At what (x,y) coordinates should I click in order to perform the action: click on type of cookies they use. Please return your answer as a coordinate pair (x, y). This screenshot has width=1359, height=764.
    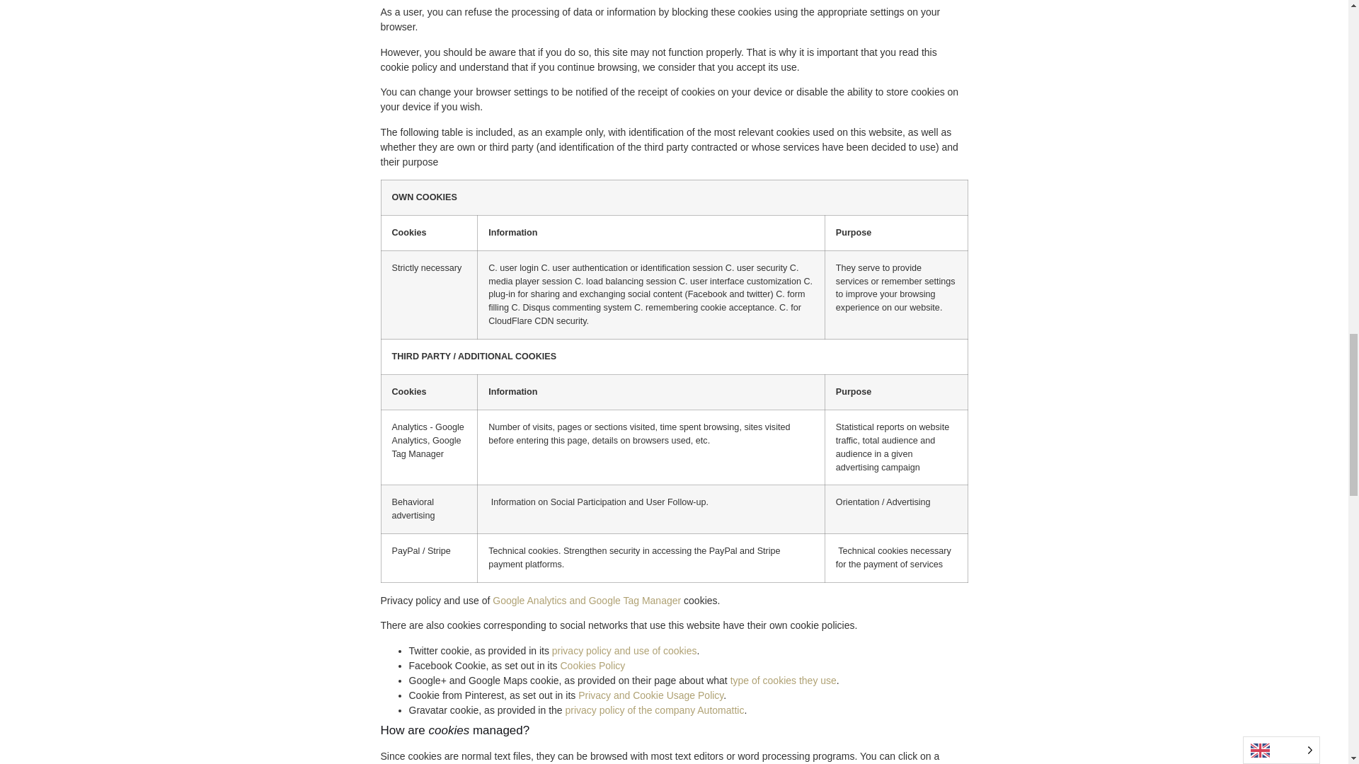
    Looking at the image, I should click on (784, 680).